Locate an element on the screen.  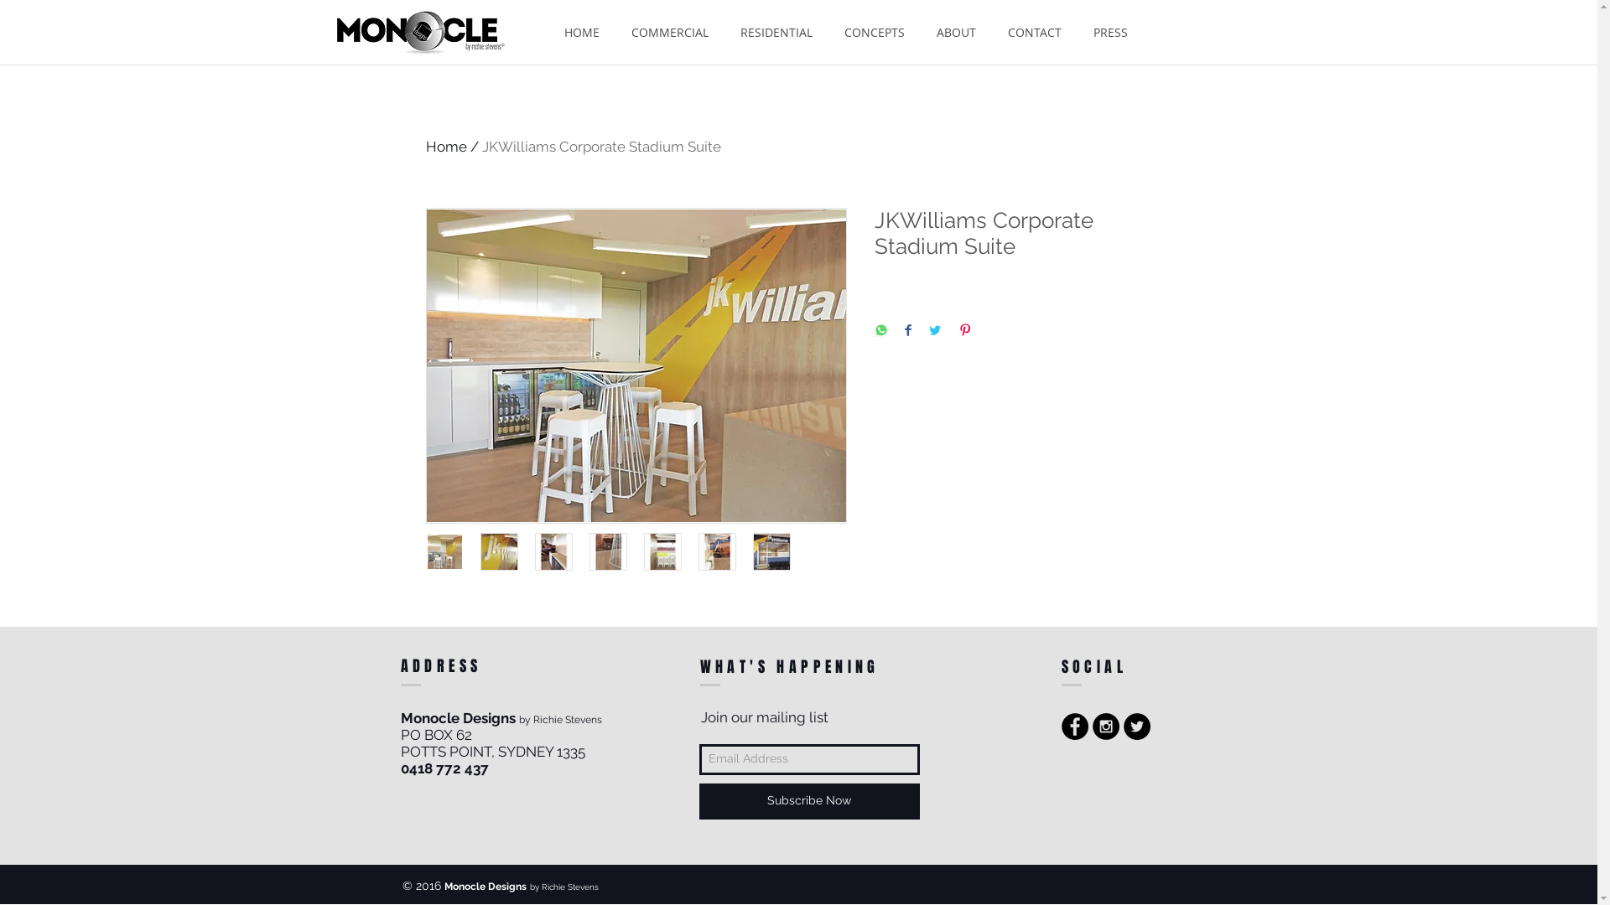
JKWilliams Corporate Stadium Suite is located at coordinates (600, 147).